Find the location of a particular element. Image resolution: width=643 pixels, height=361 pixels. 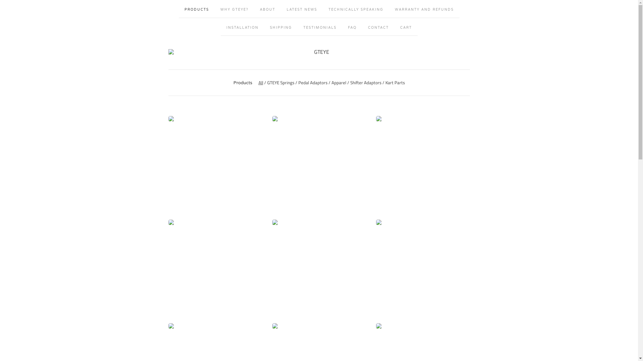

TESTIMONIALS is located at coordinates (319, 27).